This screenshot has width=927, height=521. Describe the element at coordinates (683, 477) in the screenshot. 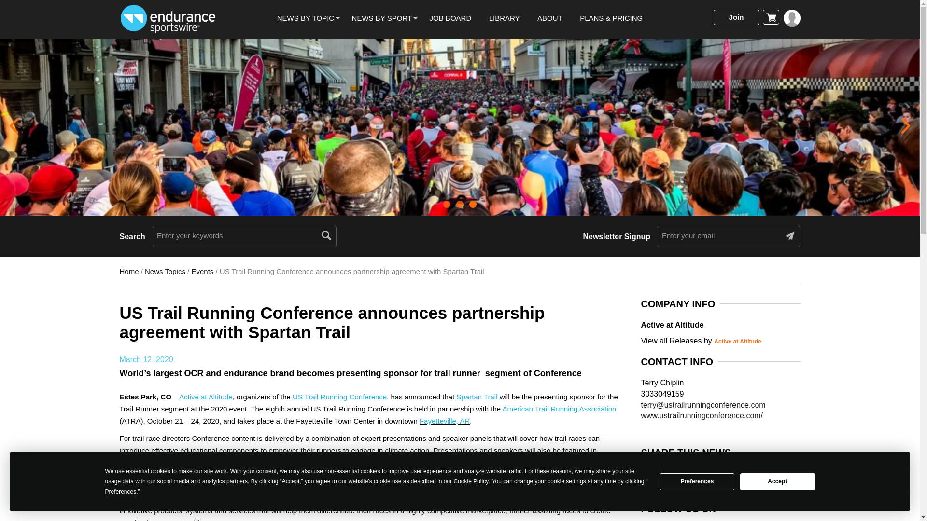

I see `Linkedin` at that location.